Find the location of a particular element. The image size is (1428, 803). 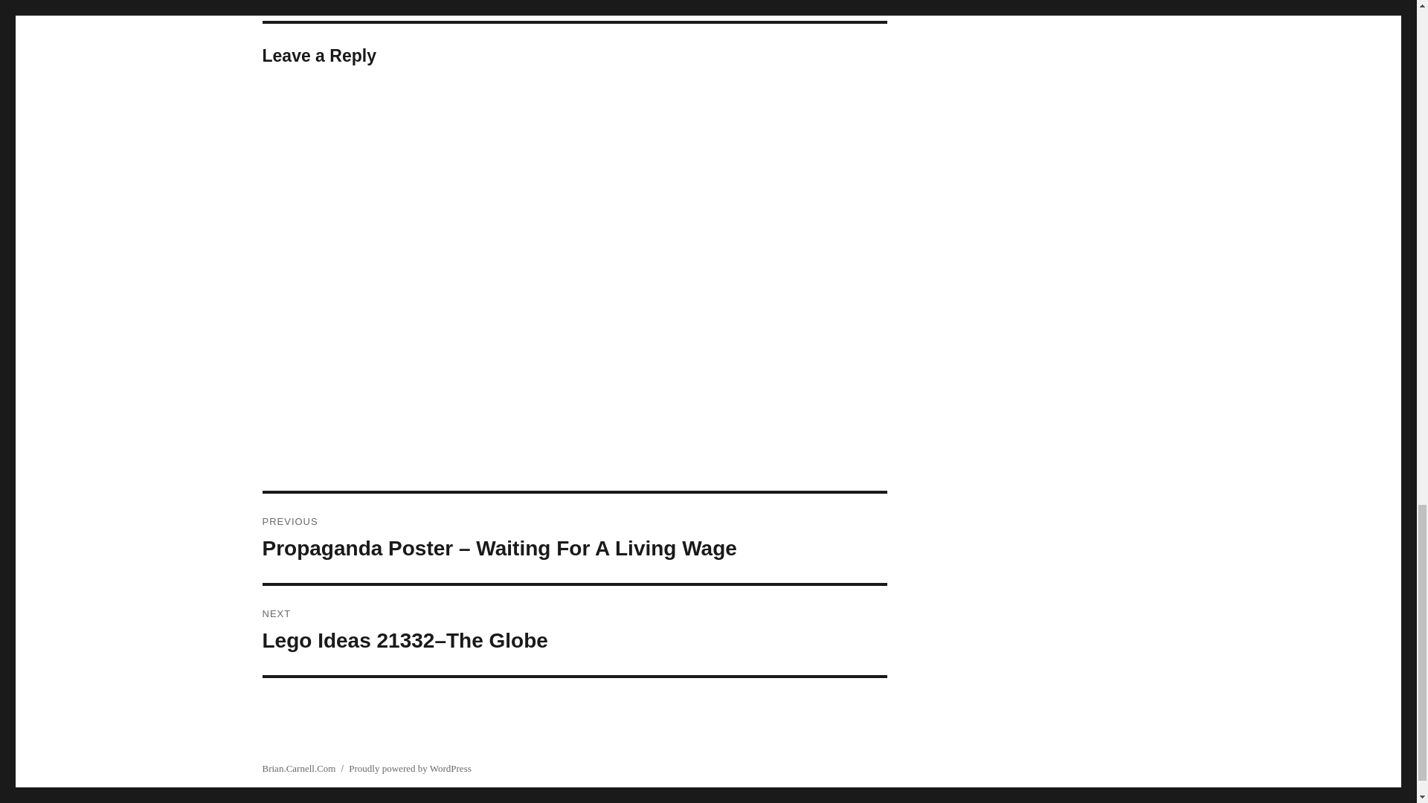

Proudly powered by WordPress is located at coordinates (409, 769).